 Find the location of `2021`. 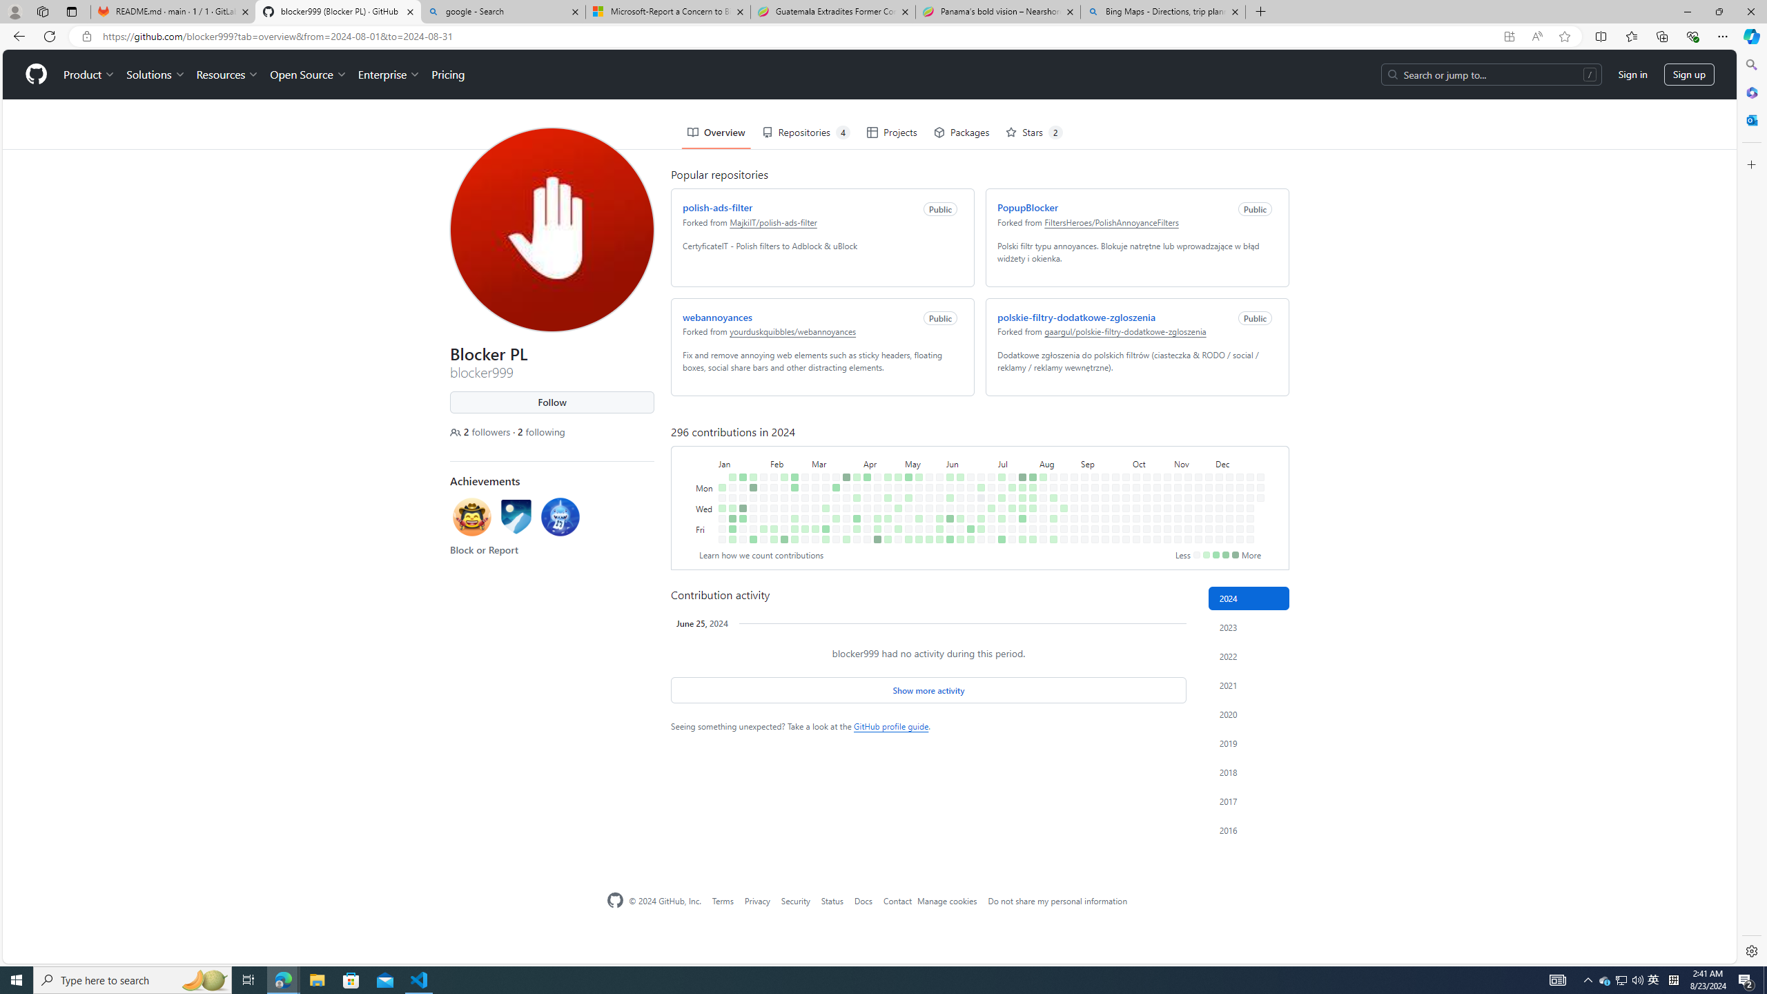

2021 is located at coordinates (1249, 685).